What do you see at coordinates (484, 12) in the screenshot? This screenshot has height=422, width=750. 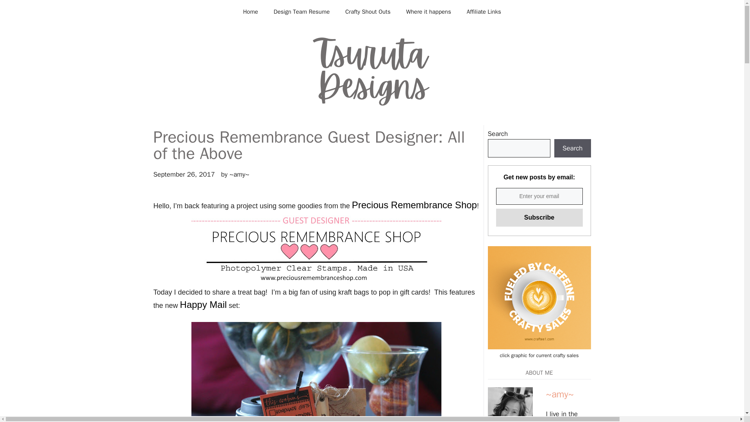 I see `Affiliate Links` at bounding box center [484, 12].